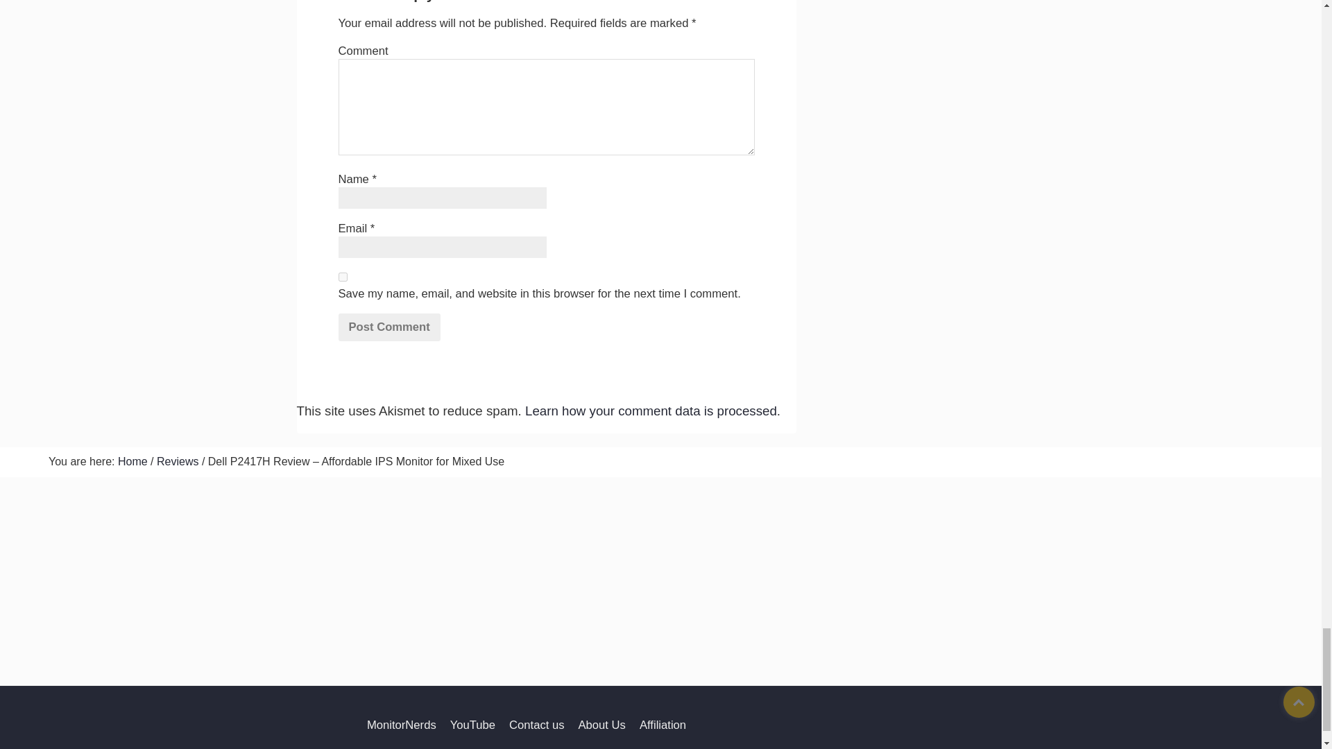 The width and height of the screenshot is (1332, 749). I want to click on YouTube, so click(472, 725).